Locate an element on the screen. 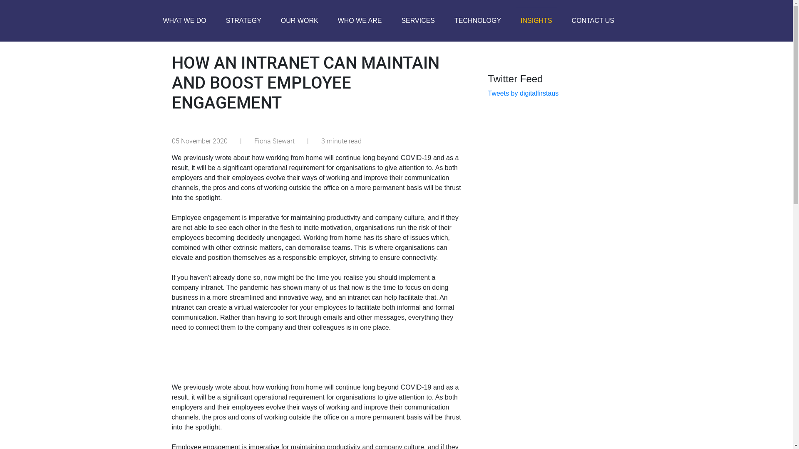  INSIGHTS is located at coordinates (536, 21).